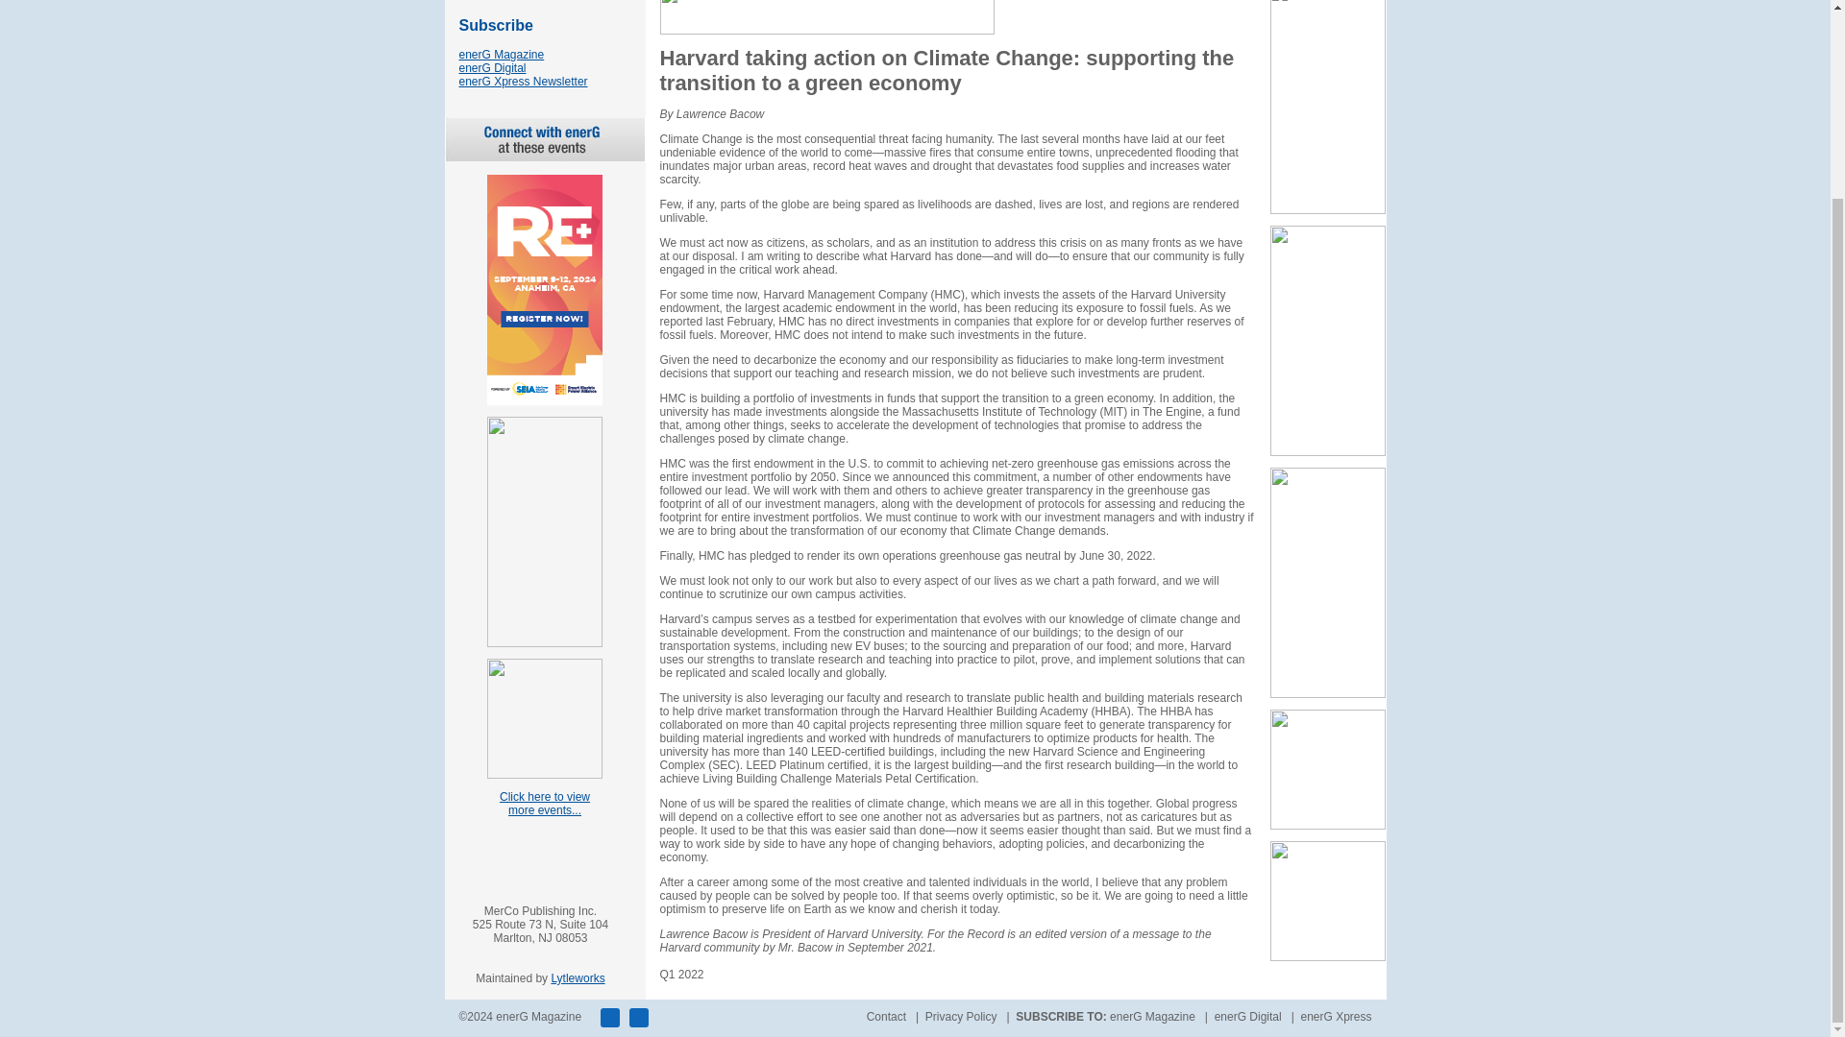 The height and width of the screenshot is (1037, 1845). Describe the element at coordinates (577, 977) in the screenshot. I see `Lytleworks` at that location.